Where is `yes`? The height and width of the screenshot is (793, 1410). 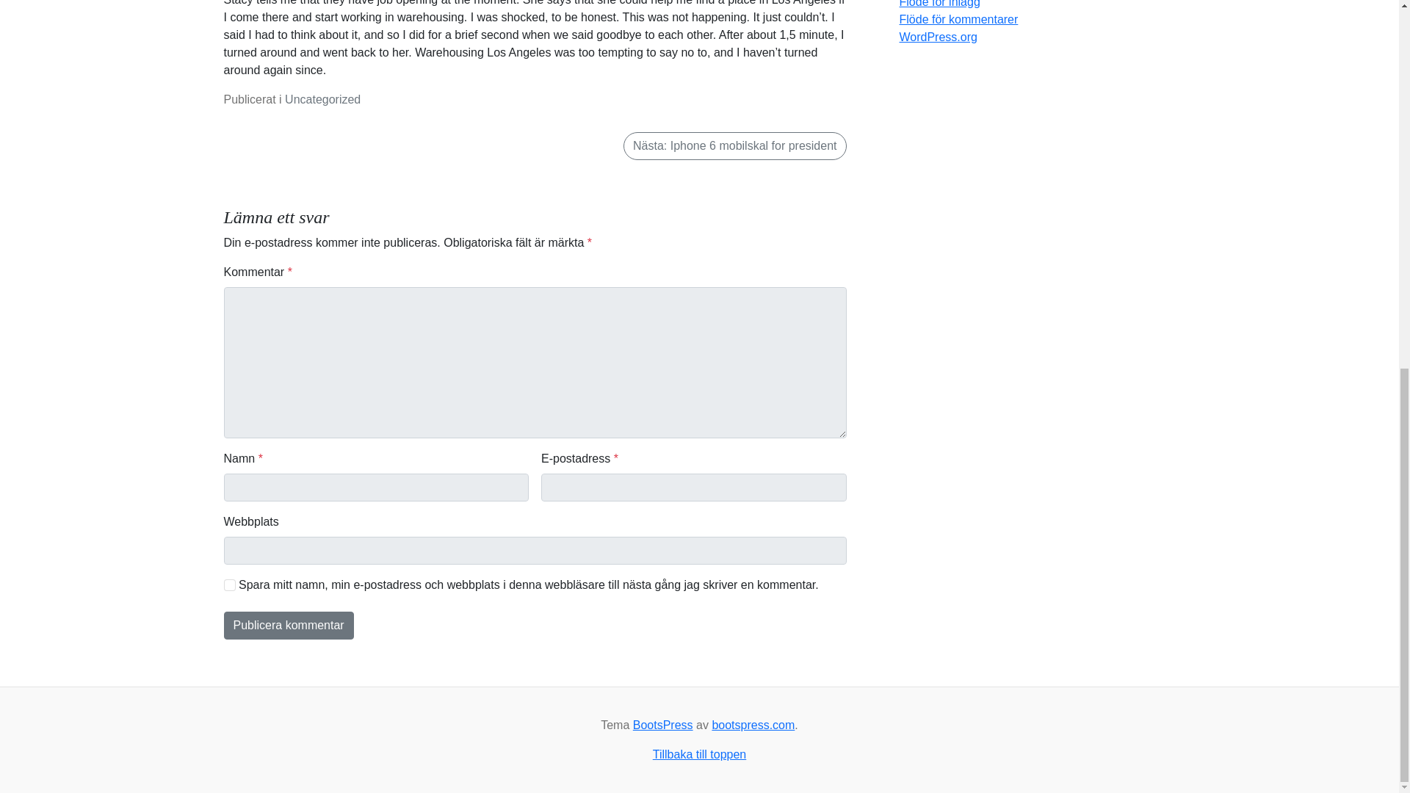
yes is located at coordinates (229, 584).